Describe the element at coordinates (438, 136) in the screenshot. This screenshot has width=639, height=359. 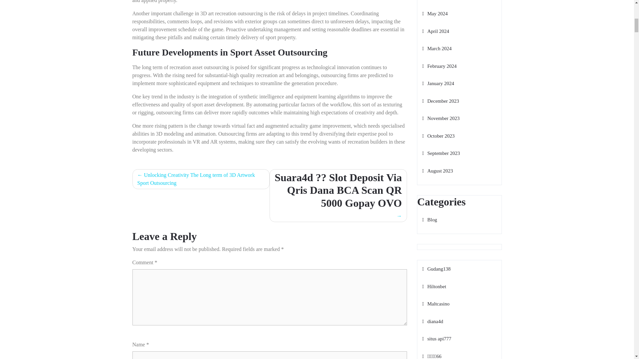
I see `October 2023` at that location.